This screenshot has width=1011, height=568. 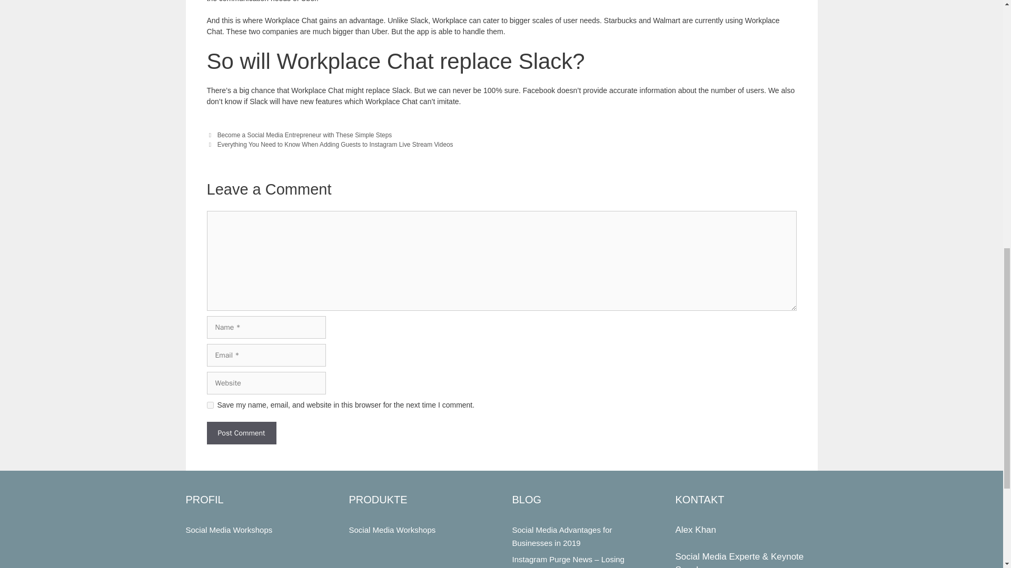 I want to click on Become a Social Media Entrepreneur with These Simple Steps, so click(x=304, y=135).